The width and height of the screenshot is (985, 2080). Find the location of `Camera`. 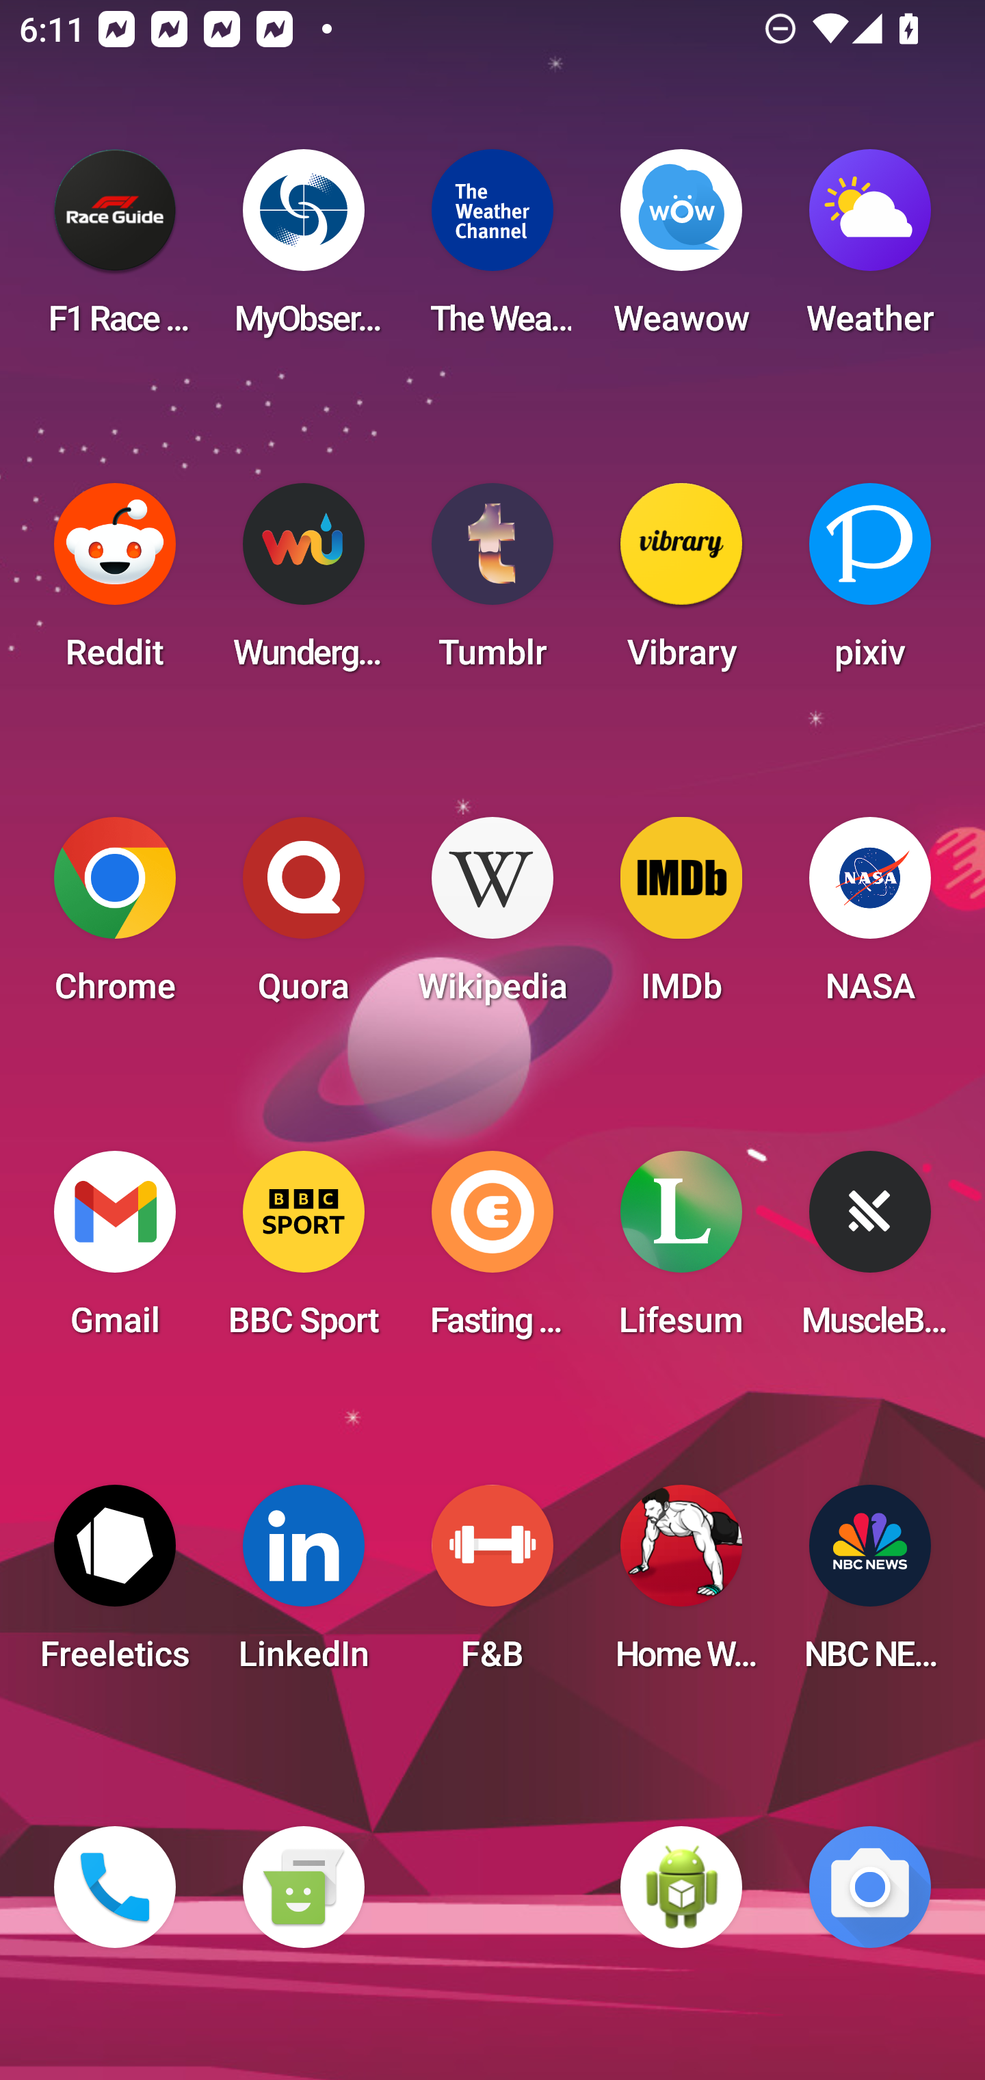

Camera is located at coordinates (870, 1887).